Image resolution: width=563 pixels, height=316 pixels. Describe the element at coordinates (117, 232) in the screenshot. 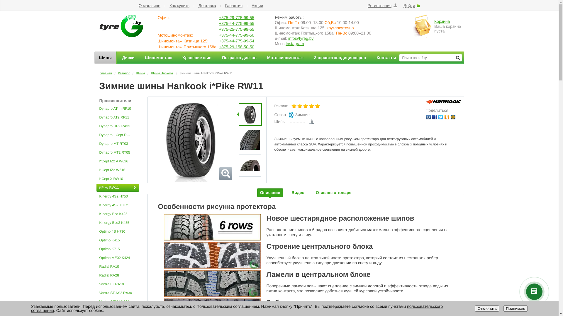

I see `Optimo 4S H730` at that location.